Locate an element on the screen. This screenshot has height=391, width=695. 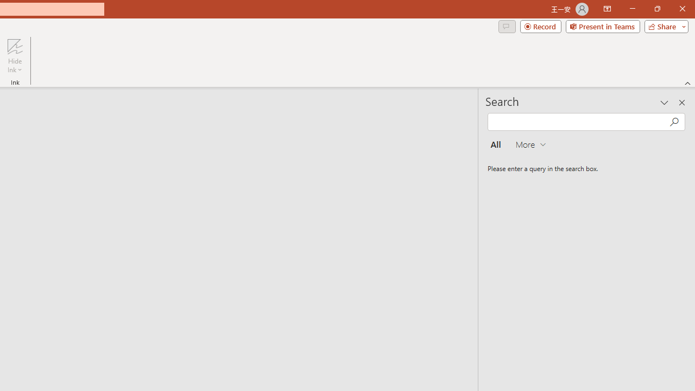
Close pane is located at coordinates (682, 102).